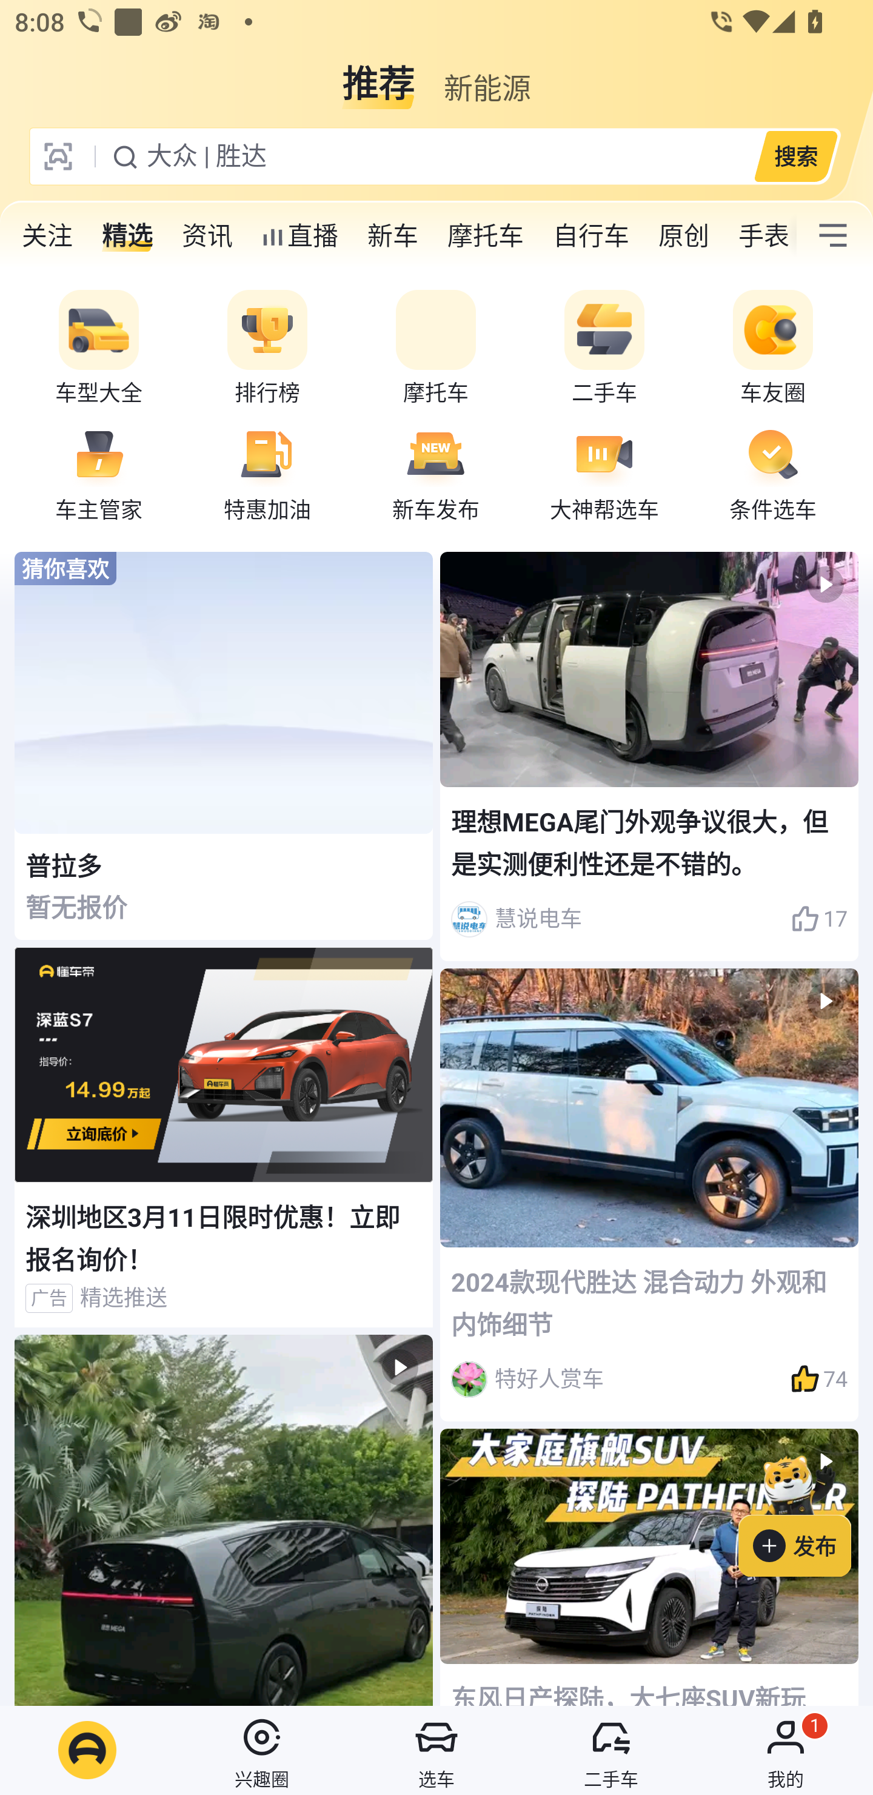 This screenshot has width=873, height=1795. I want to click on 17, so click(819, 919).